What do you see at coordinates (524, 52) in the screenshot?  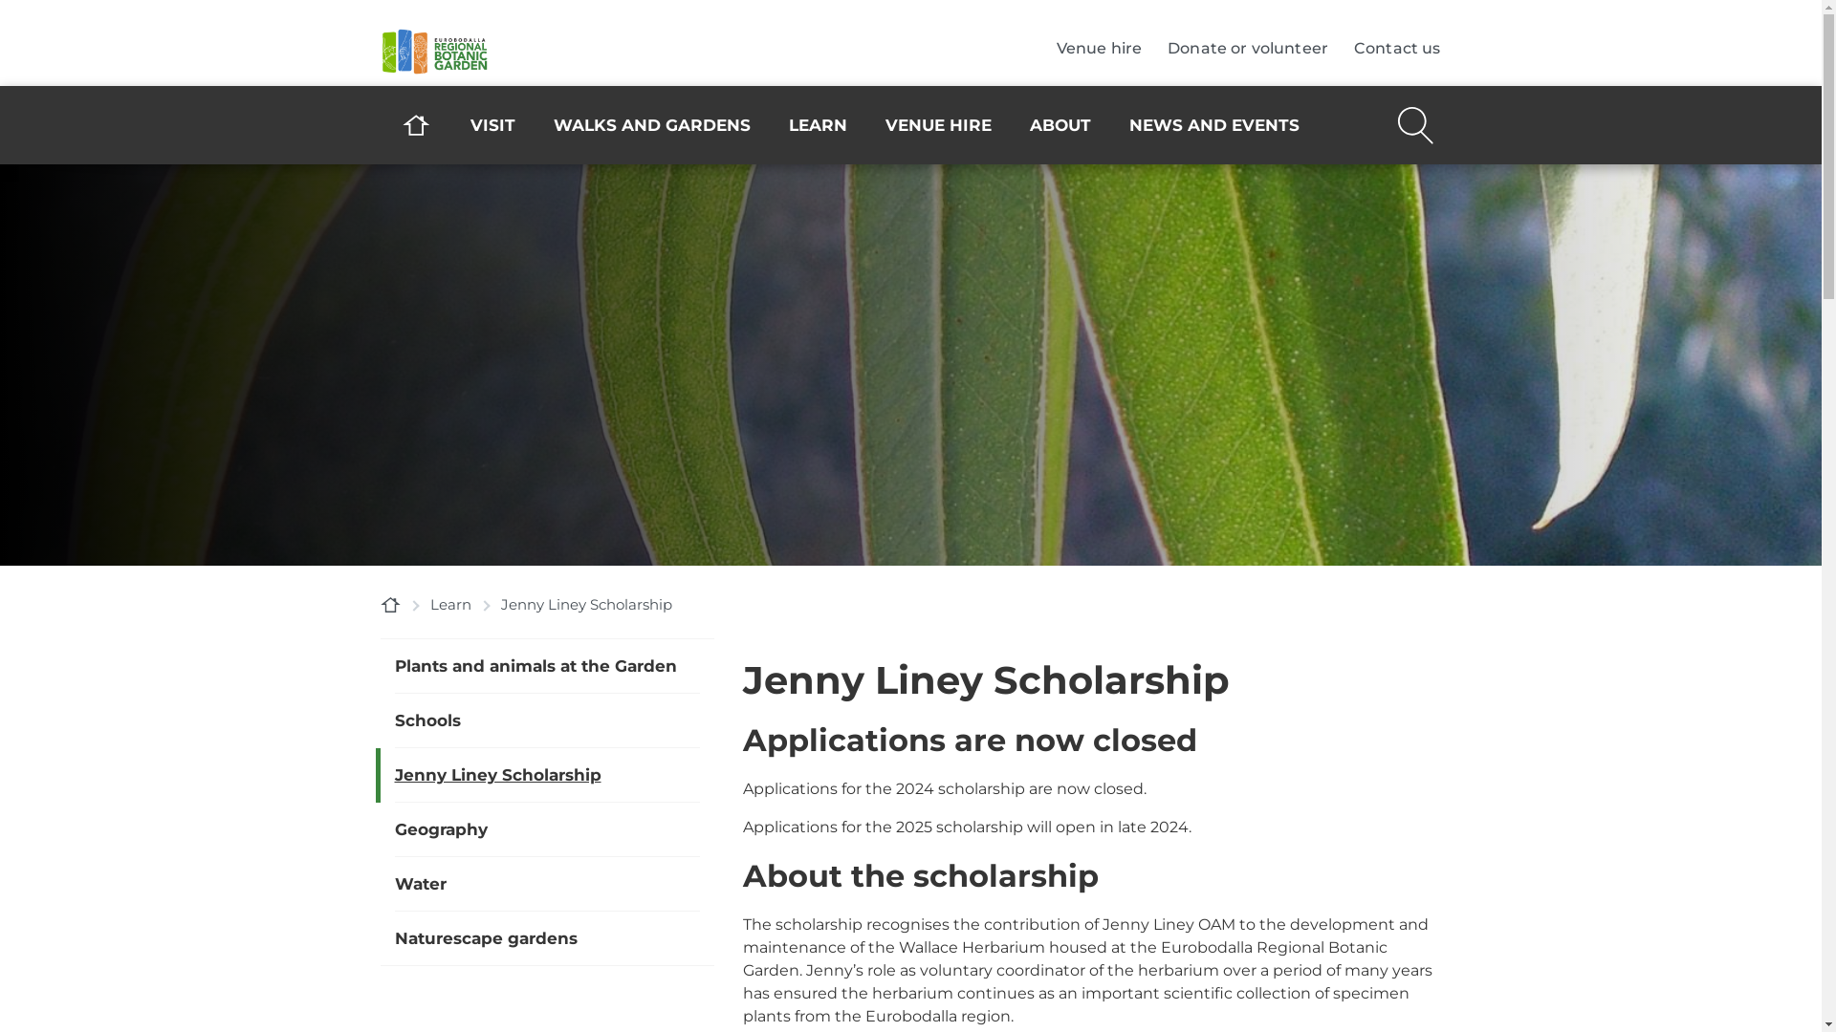 I see `Site Logo` at bounding box center [524, 52].